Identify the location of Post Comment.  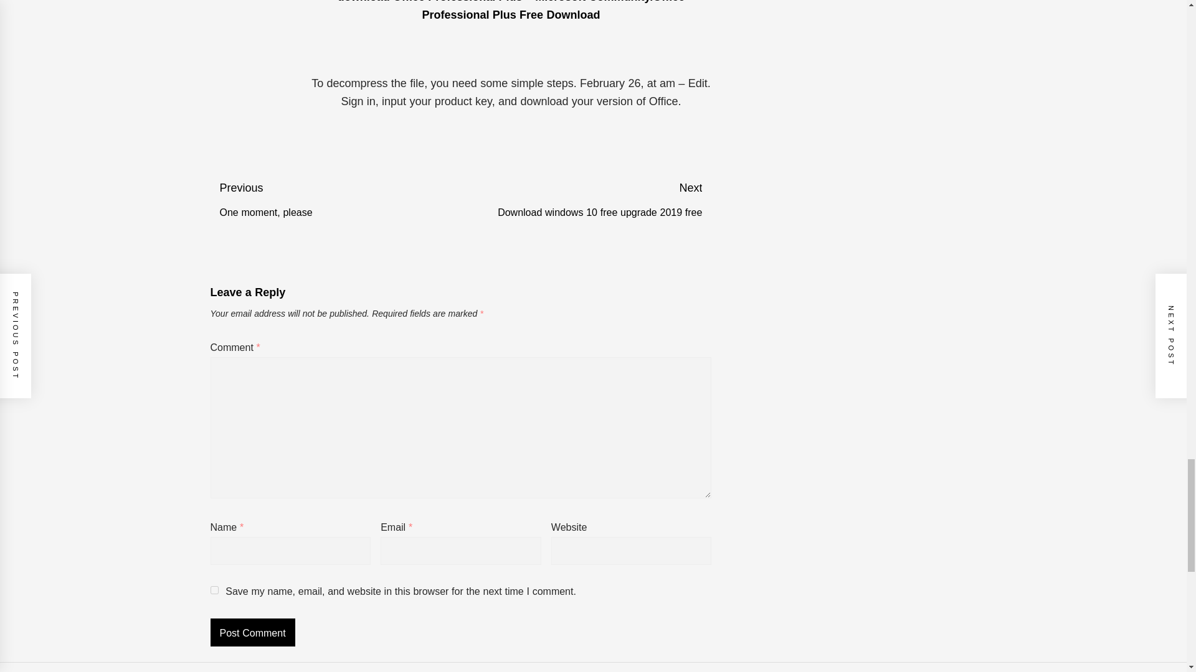
(253, 632).